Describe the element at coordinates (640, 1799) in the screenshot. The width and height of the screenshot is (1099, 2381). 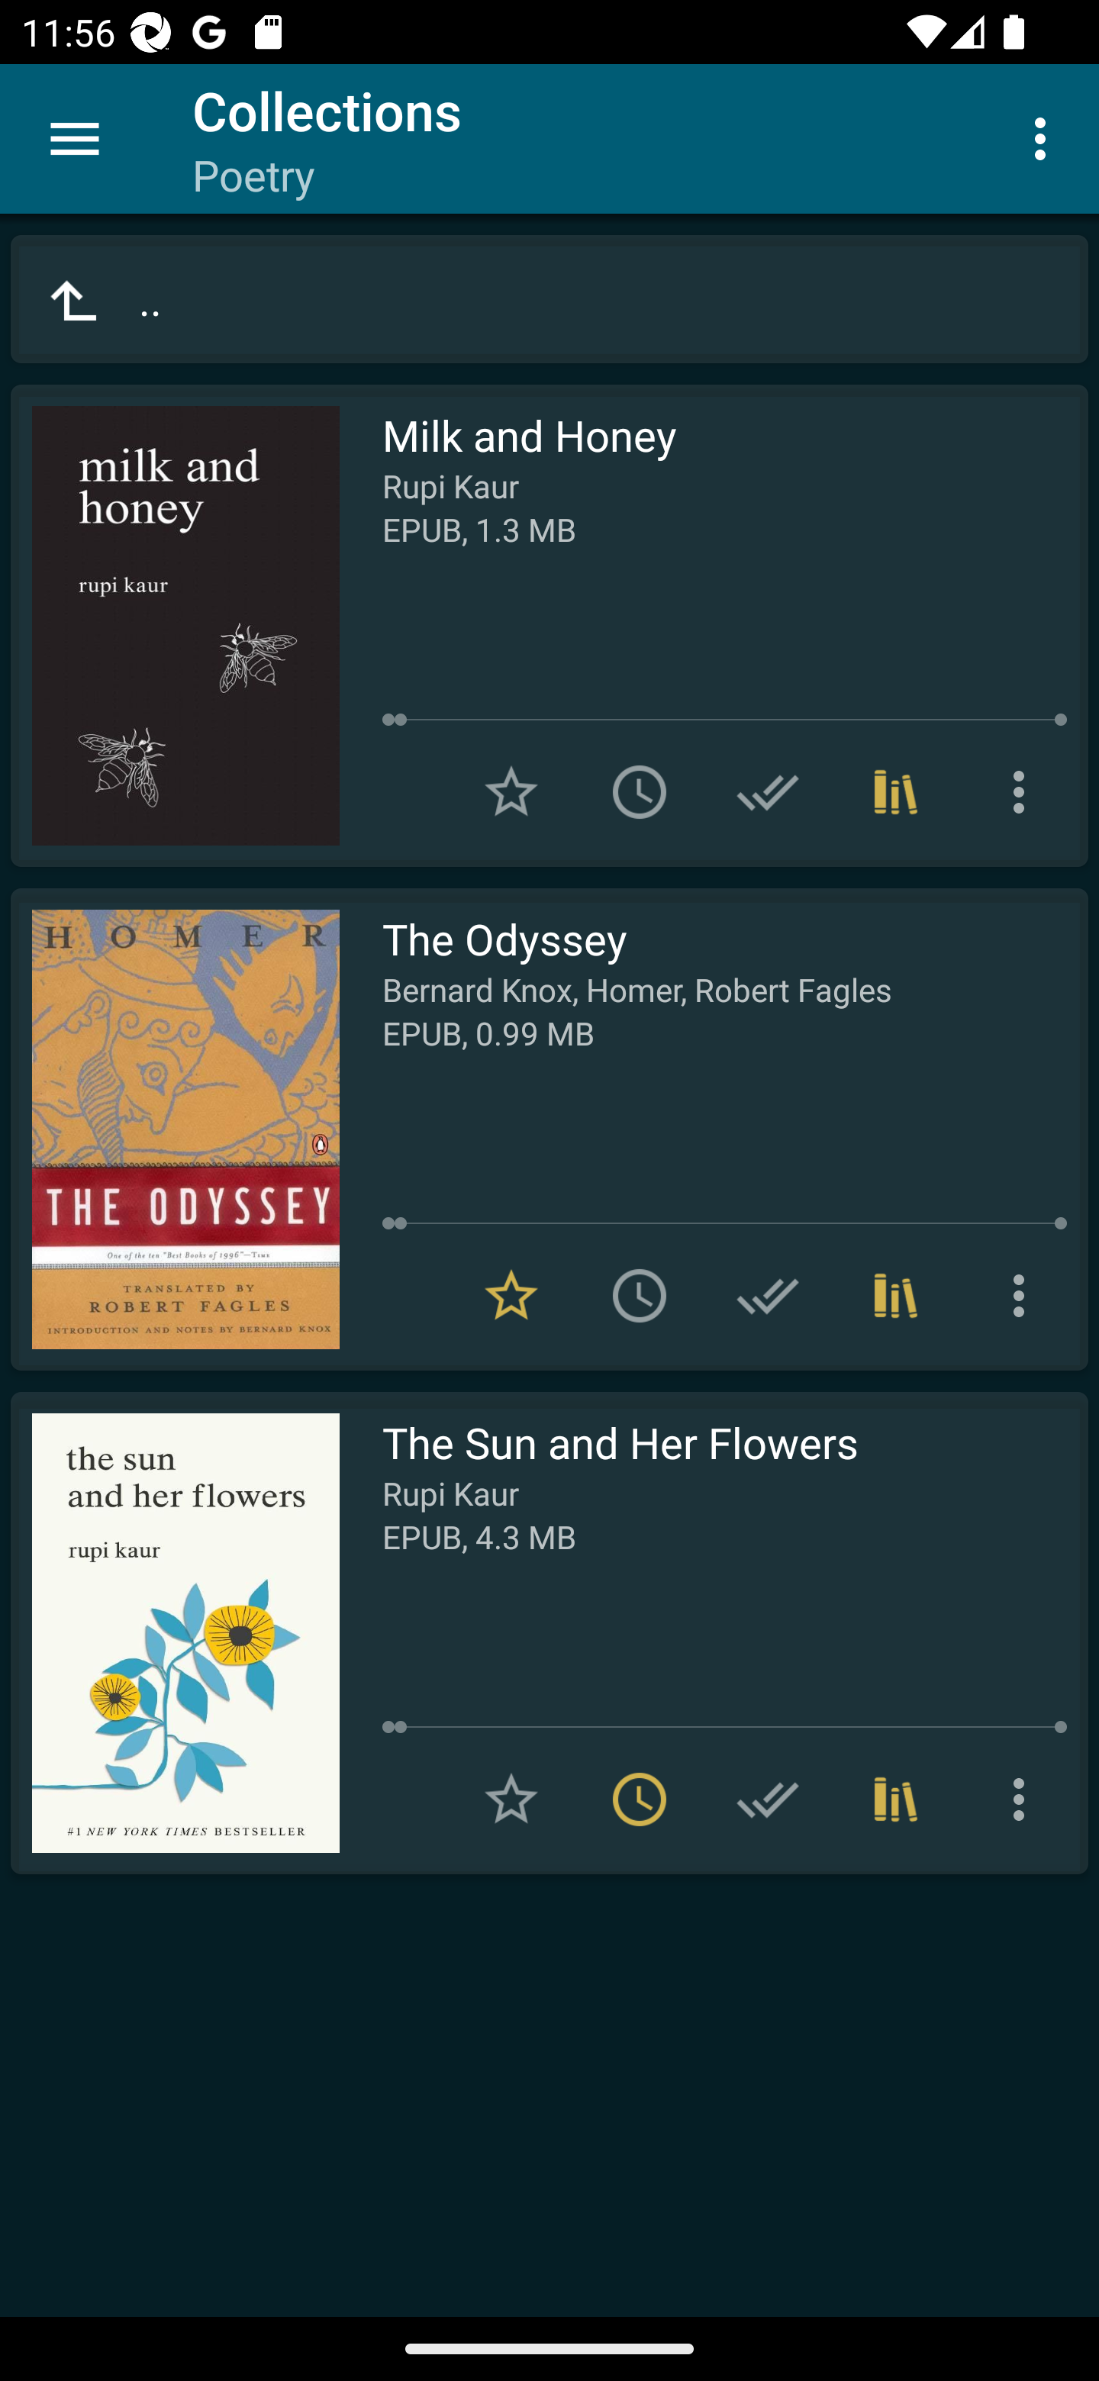
I see `Remove from To read` at that location.